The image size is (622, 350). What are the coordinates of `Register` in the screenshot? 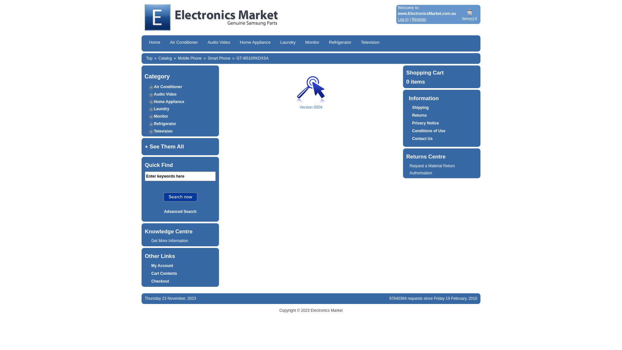 It's located at (419, 19).